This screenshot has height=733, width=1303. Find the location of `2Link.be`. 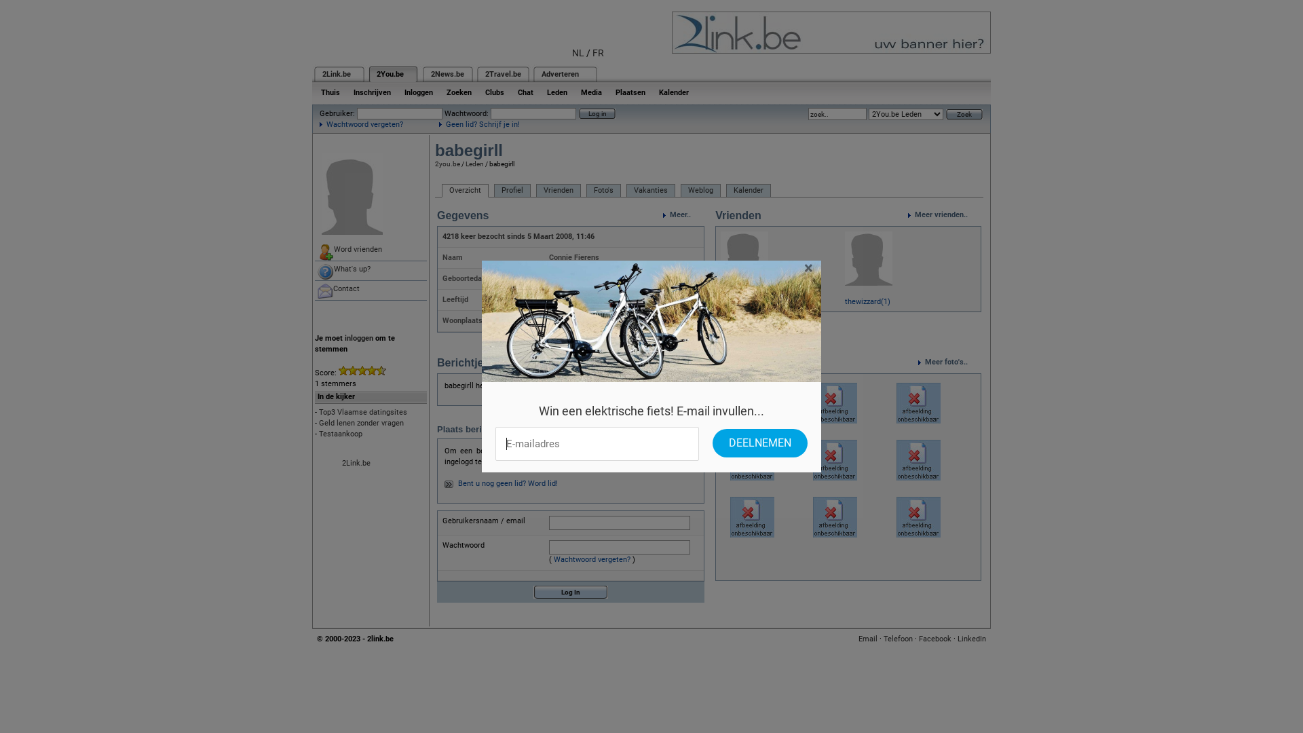

2Link.be is located at coordinates (356, 463).